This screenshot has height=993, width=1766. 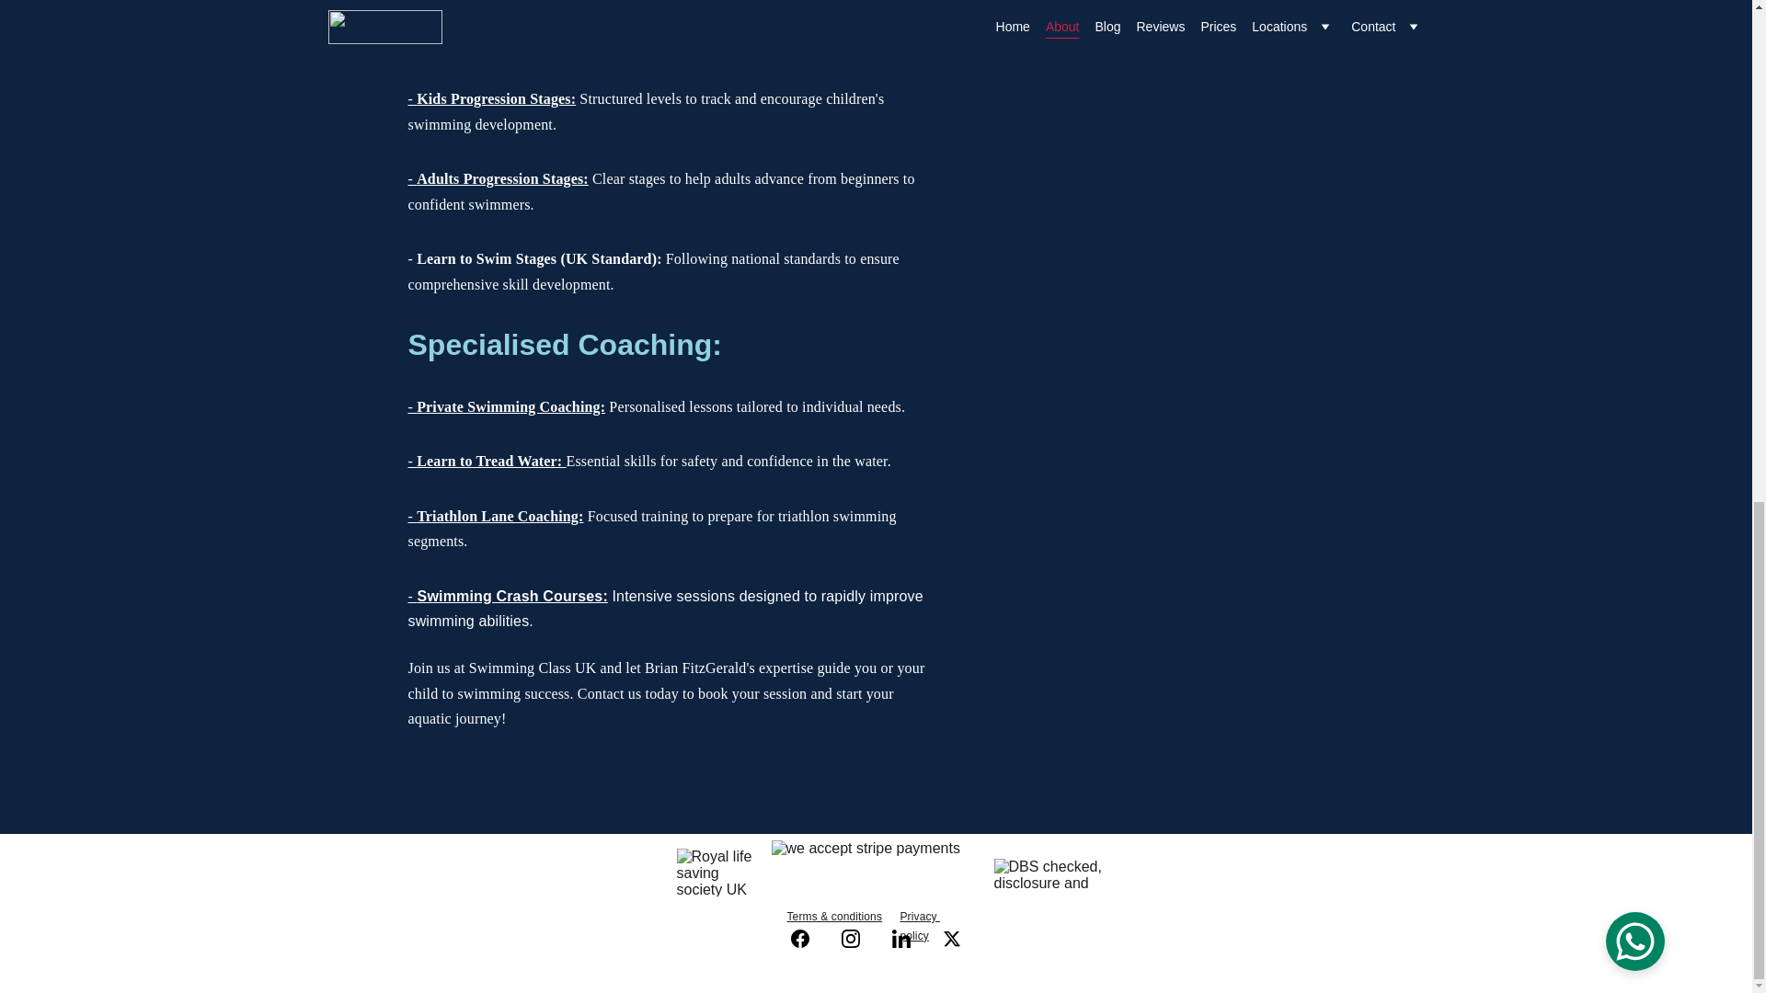 What do you see at coordinates (910, 938) in the screenshot?
I see `Go to Linkedin-in page` at bounding box center [910, 938].